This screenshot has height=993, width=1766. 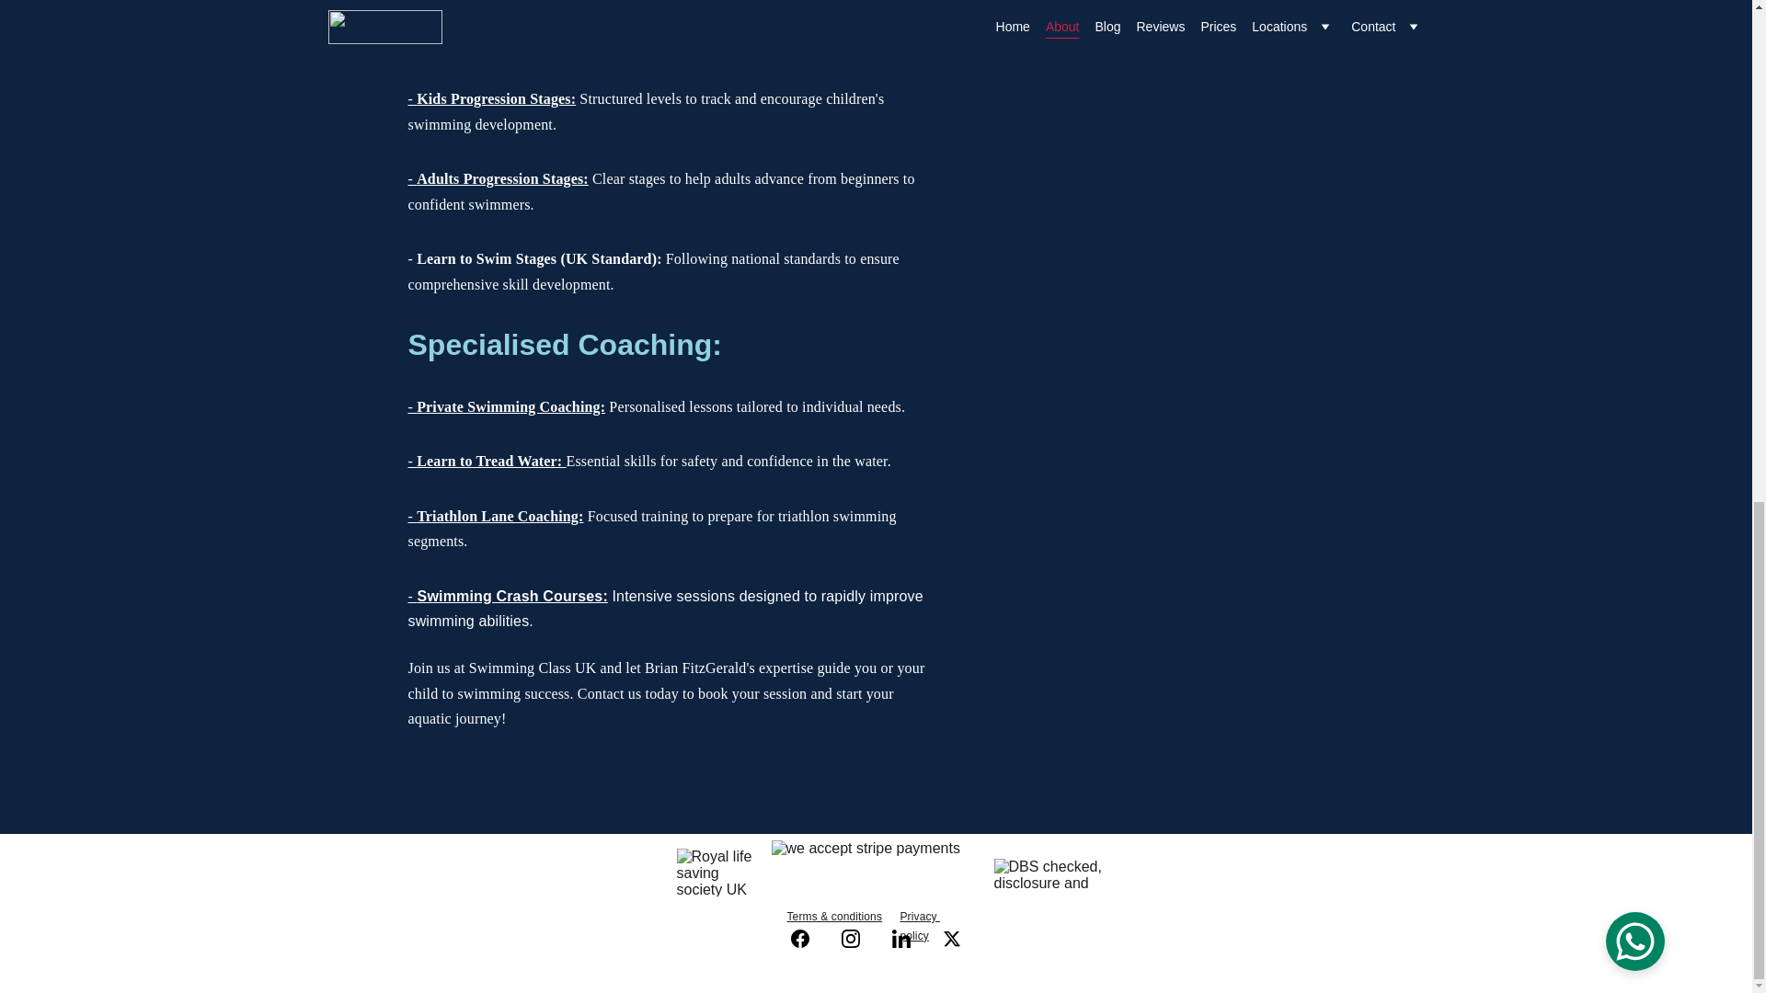 What do you see at coordinates (910, 938) in the screenshot?
I see `Go to Linkedin-in page` at bounding box center [910, 938].